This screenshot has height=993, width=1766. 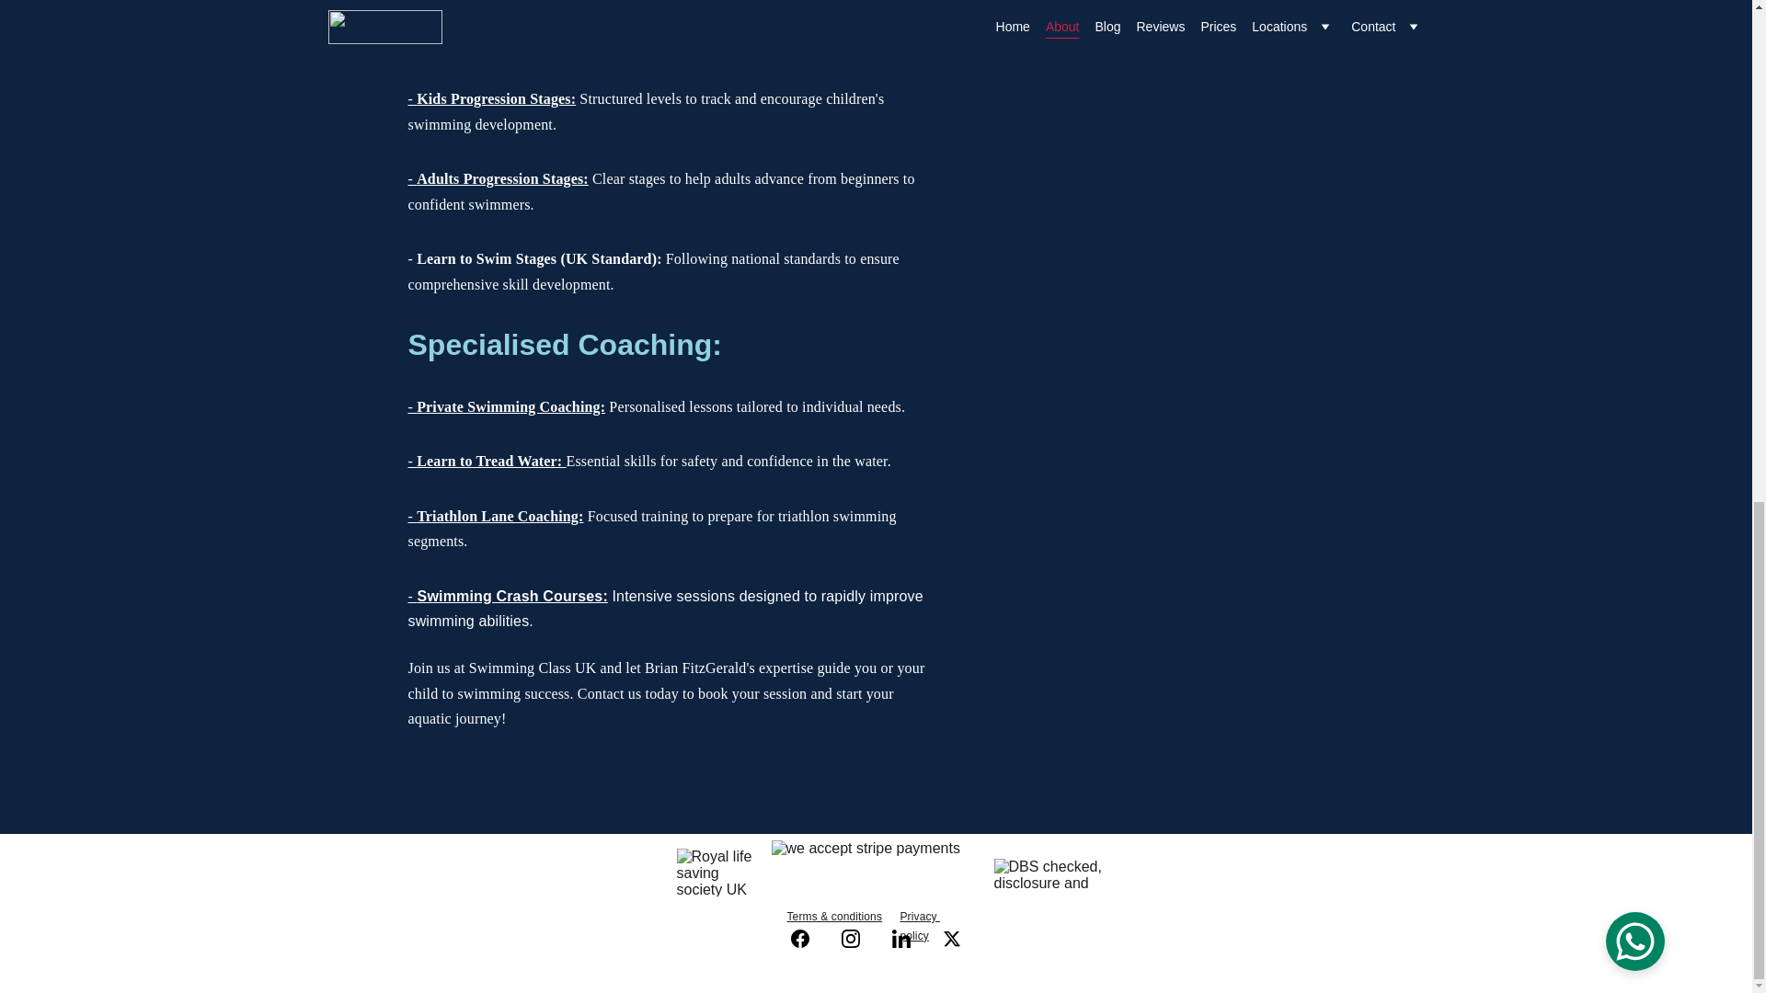 What do you see at coordinates (910, 938) in the screenshot?
I see `Go to Linkedin-in page` at bounding box center [910, 938].